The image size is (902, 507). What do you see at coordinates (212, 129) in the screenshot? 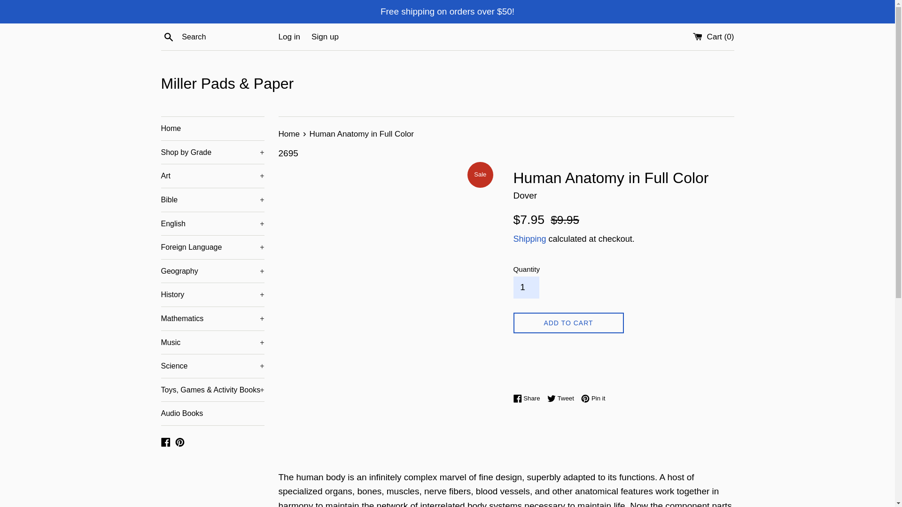
I see `Home` at bounding box center [212, 129].